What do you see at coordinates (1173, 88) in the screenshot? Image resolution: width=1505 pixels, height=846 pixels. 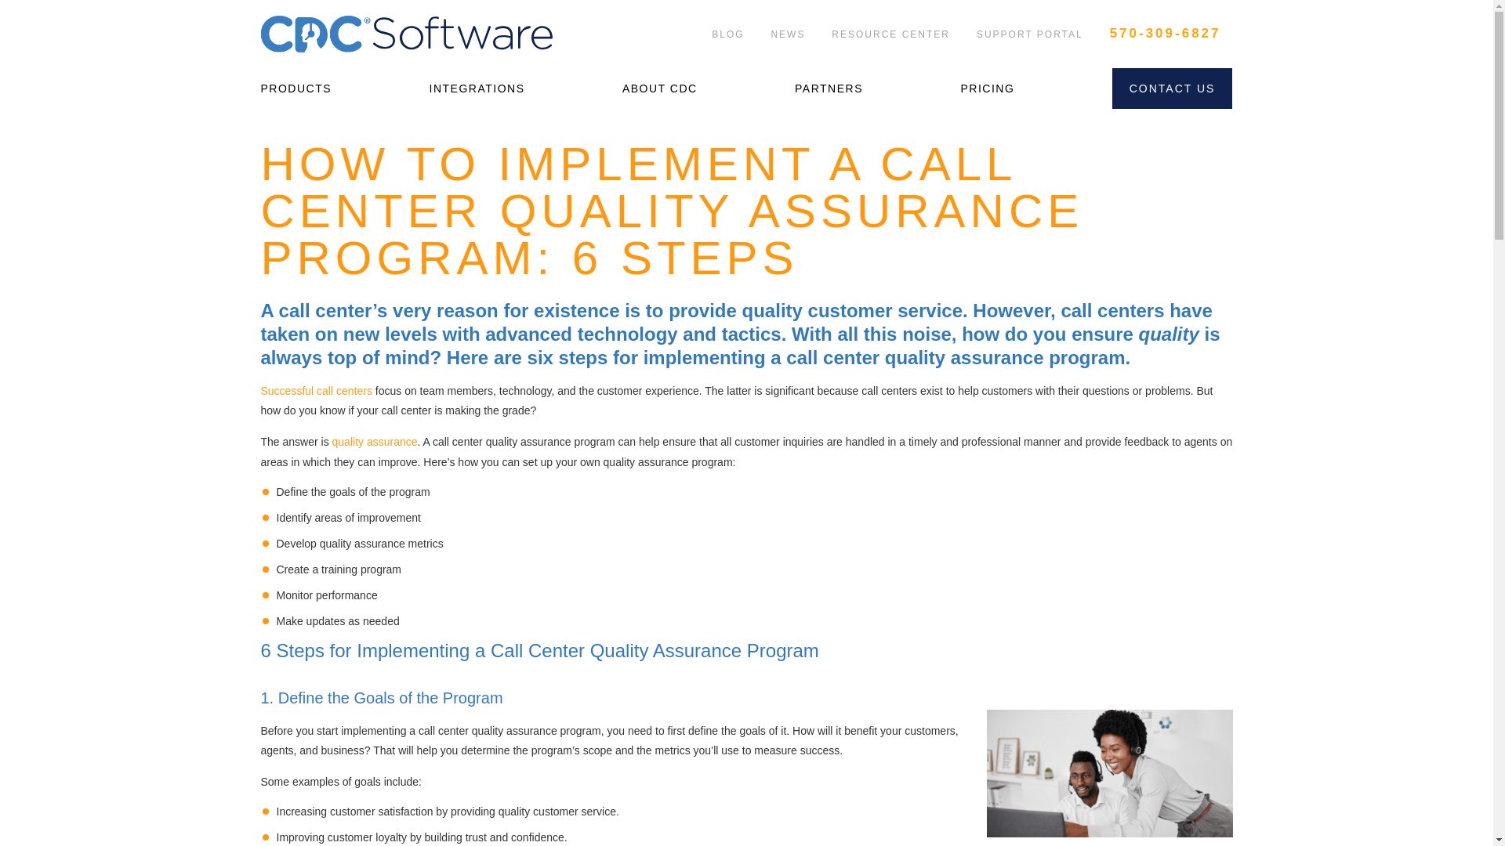 I see `CONTACT US` at bounding box center [1173, 88].